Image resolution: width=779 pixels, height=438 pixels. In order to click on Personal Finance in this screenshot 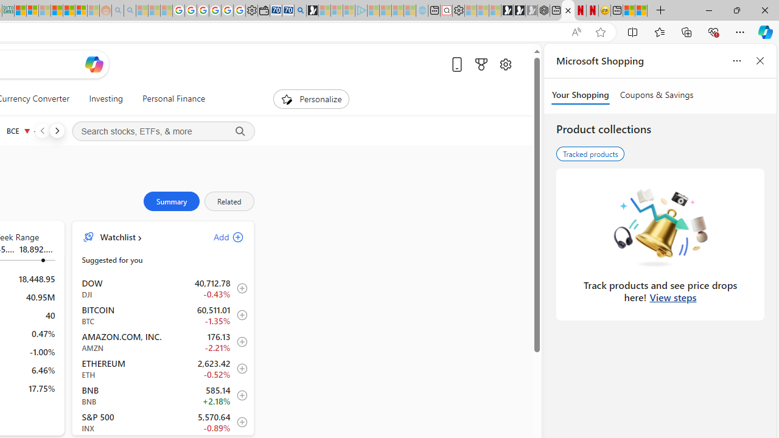, I will do `click(173, 99)`.